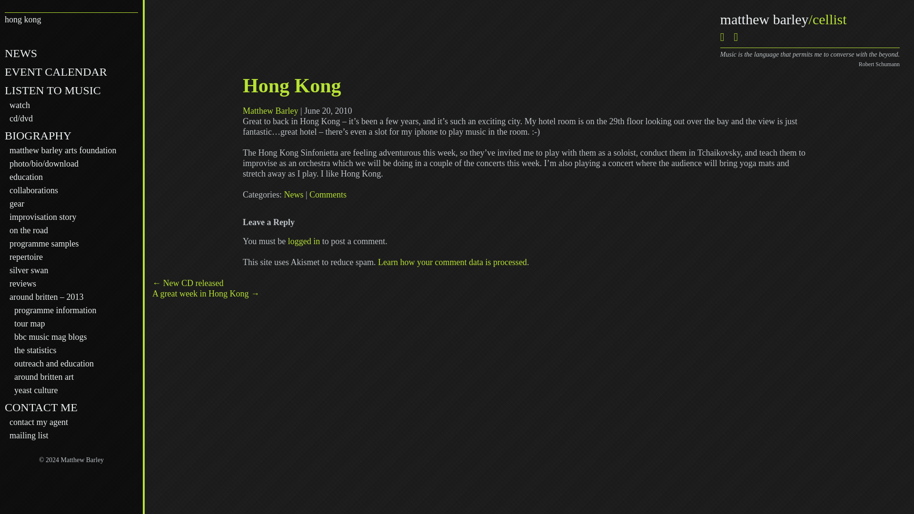 The width and height of the screenshot is (914, 514). Describe the element at coordinates (55, 310) in the screenshot. I see `programme information` at that location.